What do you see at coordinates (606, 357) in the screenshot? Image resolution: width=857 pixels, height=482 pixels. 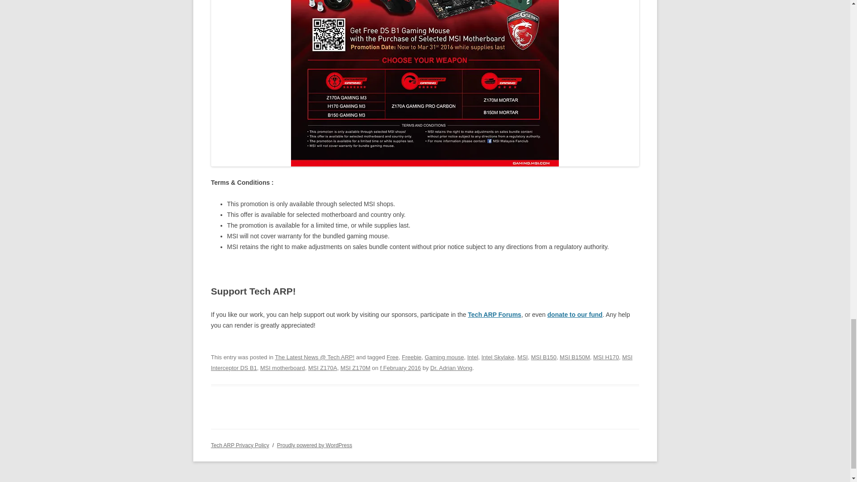 I see `MSI H170` at bounding box center [606, 357].